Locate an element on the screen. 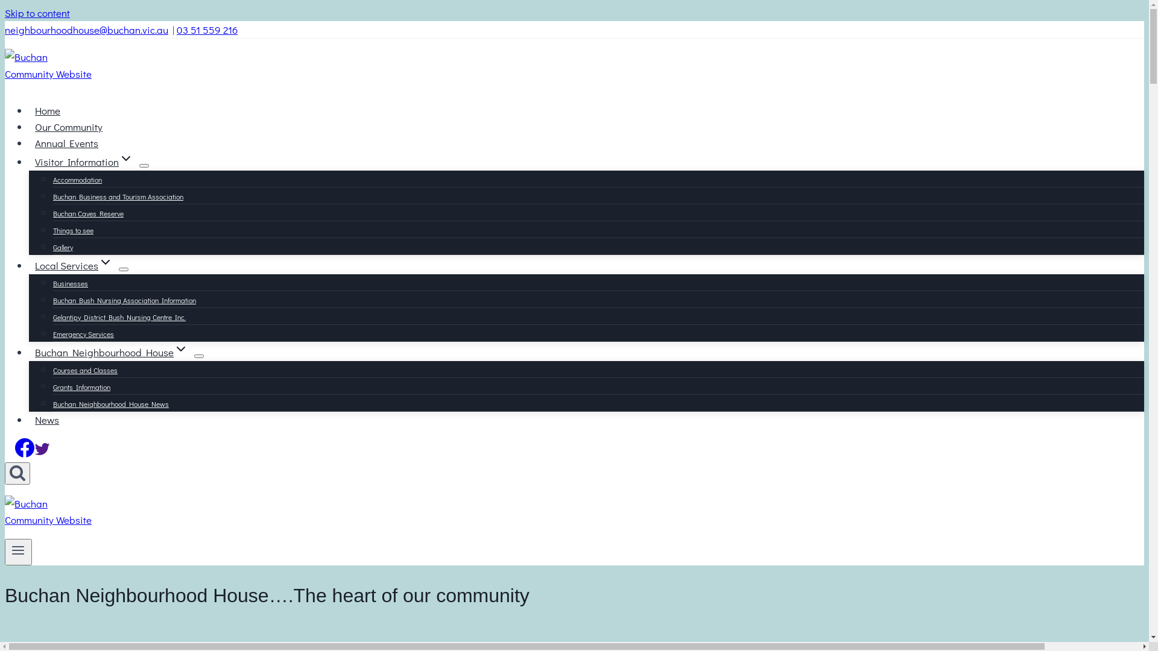  Facebook is located at coordinates (25, 453).